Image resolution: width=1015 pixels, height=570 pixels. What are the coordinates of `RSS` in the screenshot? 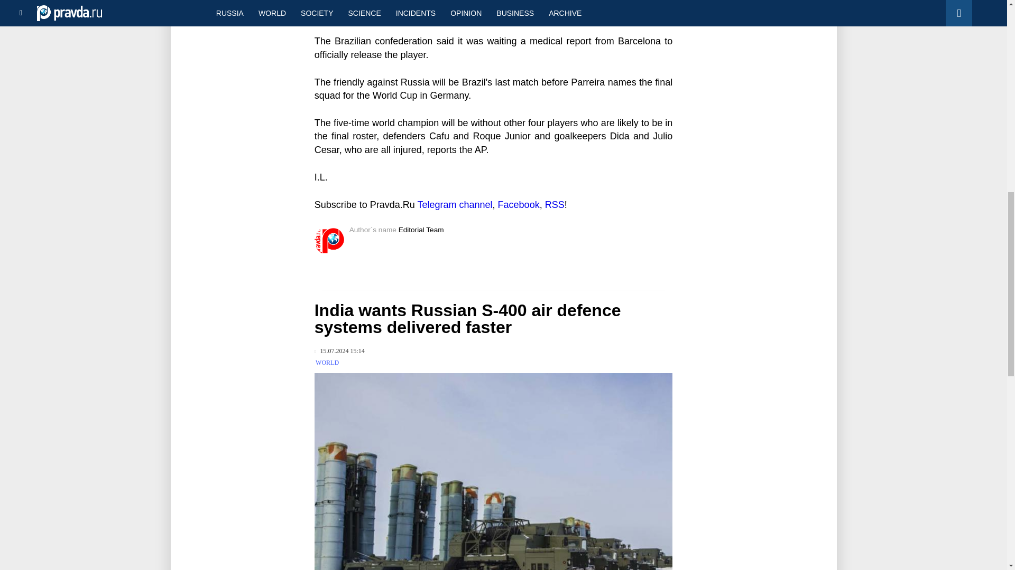 It's located at (555, 205).